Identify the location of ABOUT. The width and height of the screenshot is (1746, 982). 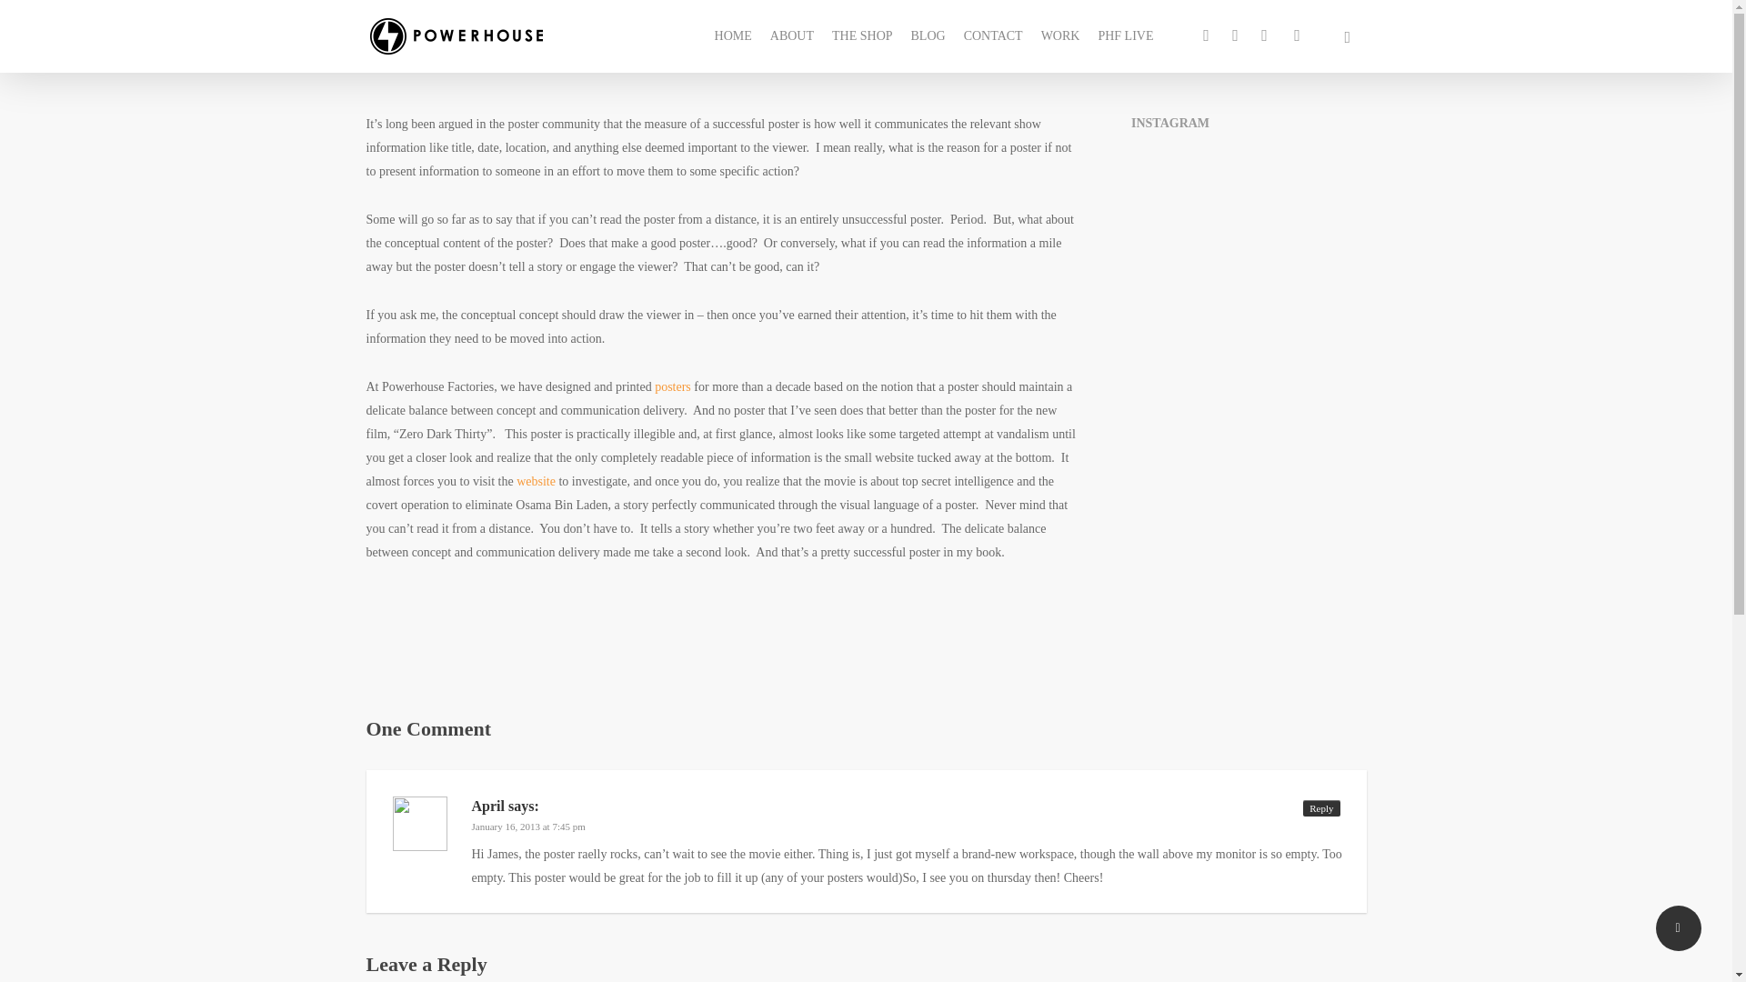
(791, 36).